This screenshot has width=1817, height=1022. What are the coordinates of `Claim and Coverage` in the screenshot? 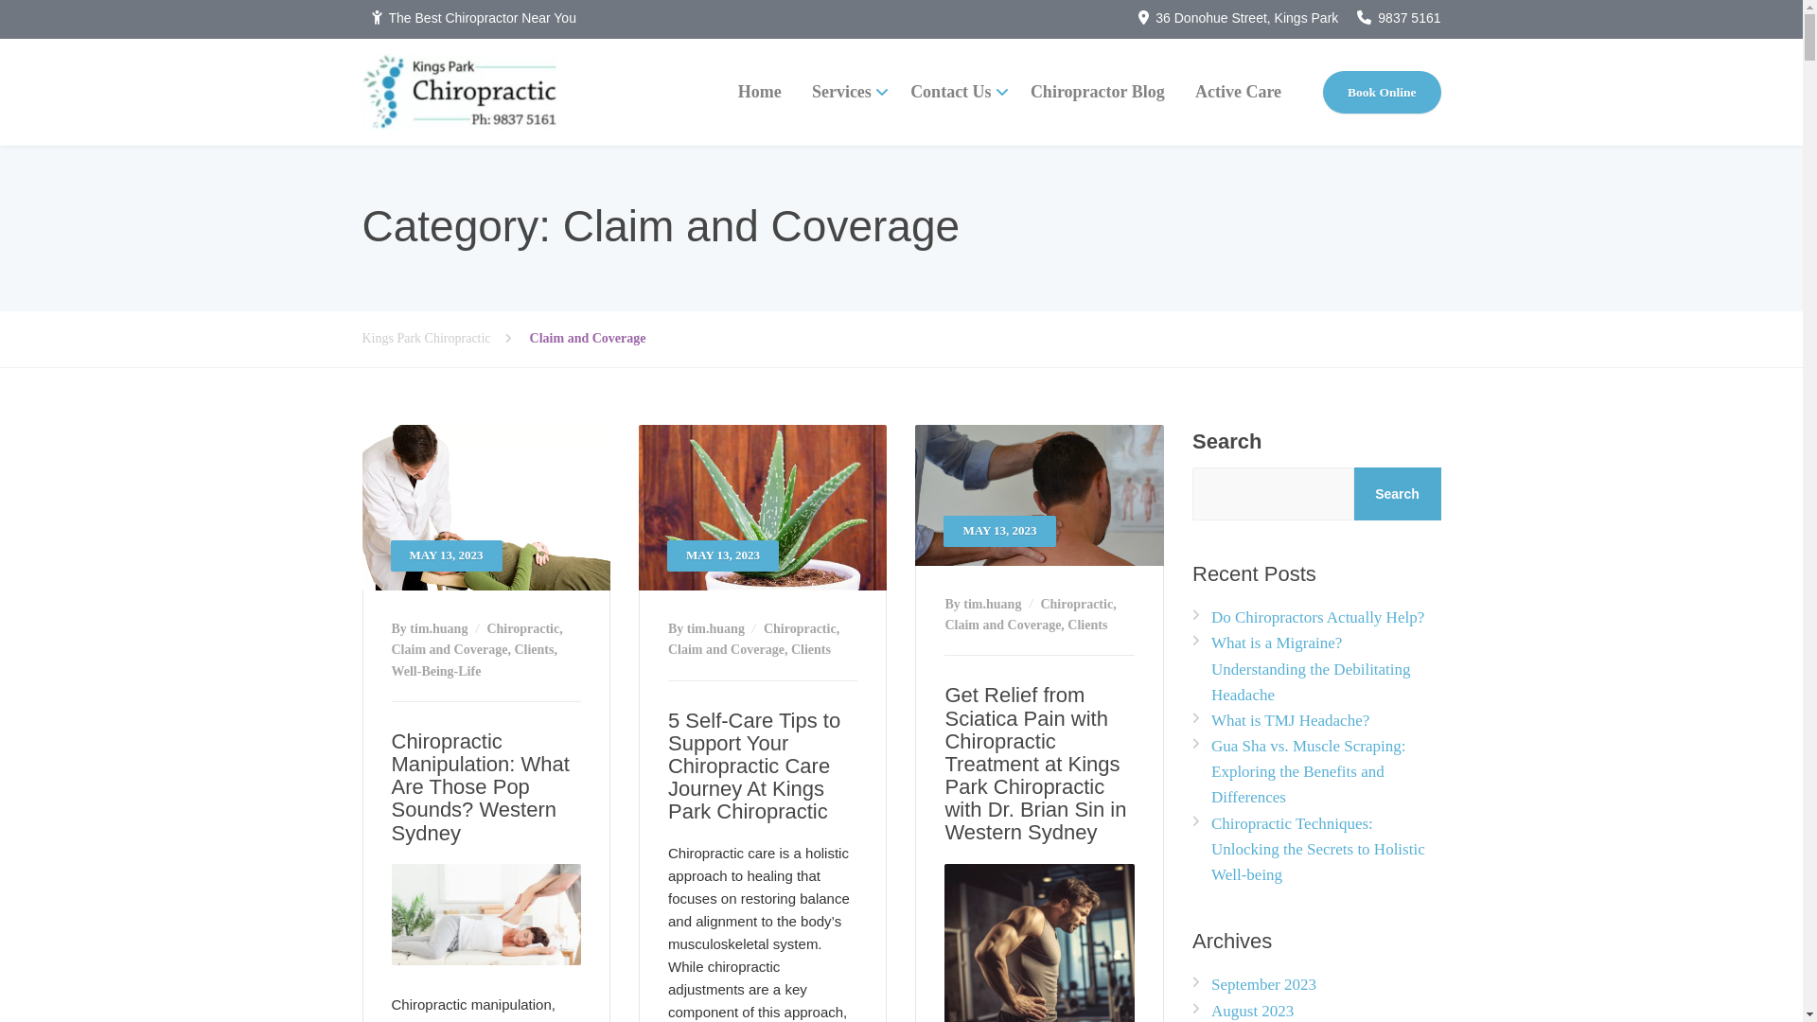 It's located at (450, 649).